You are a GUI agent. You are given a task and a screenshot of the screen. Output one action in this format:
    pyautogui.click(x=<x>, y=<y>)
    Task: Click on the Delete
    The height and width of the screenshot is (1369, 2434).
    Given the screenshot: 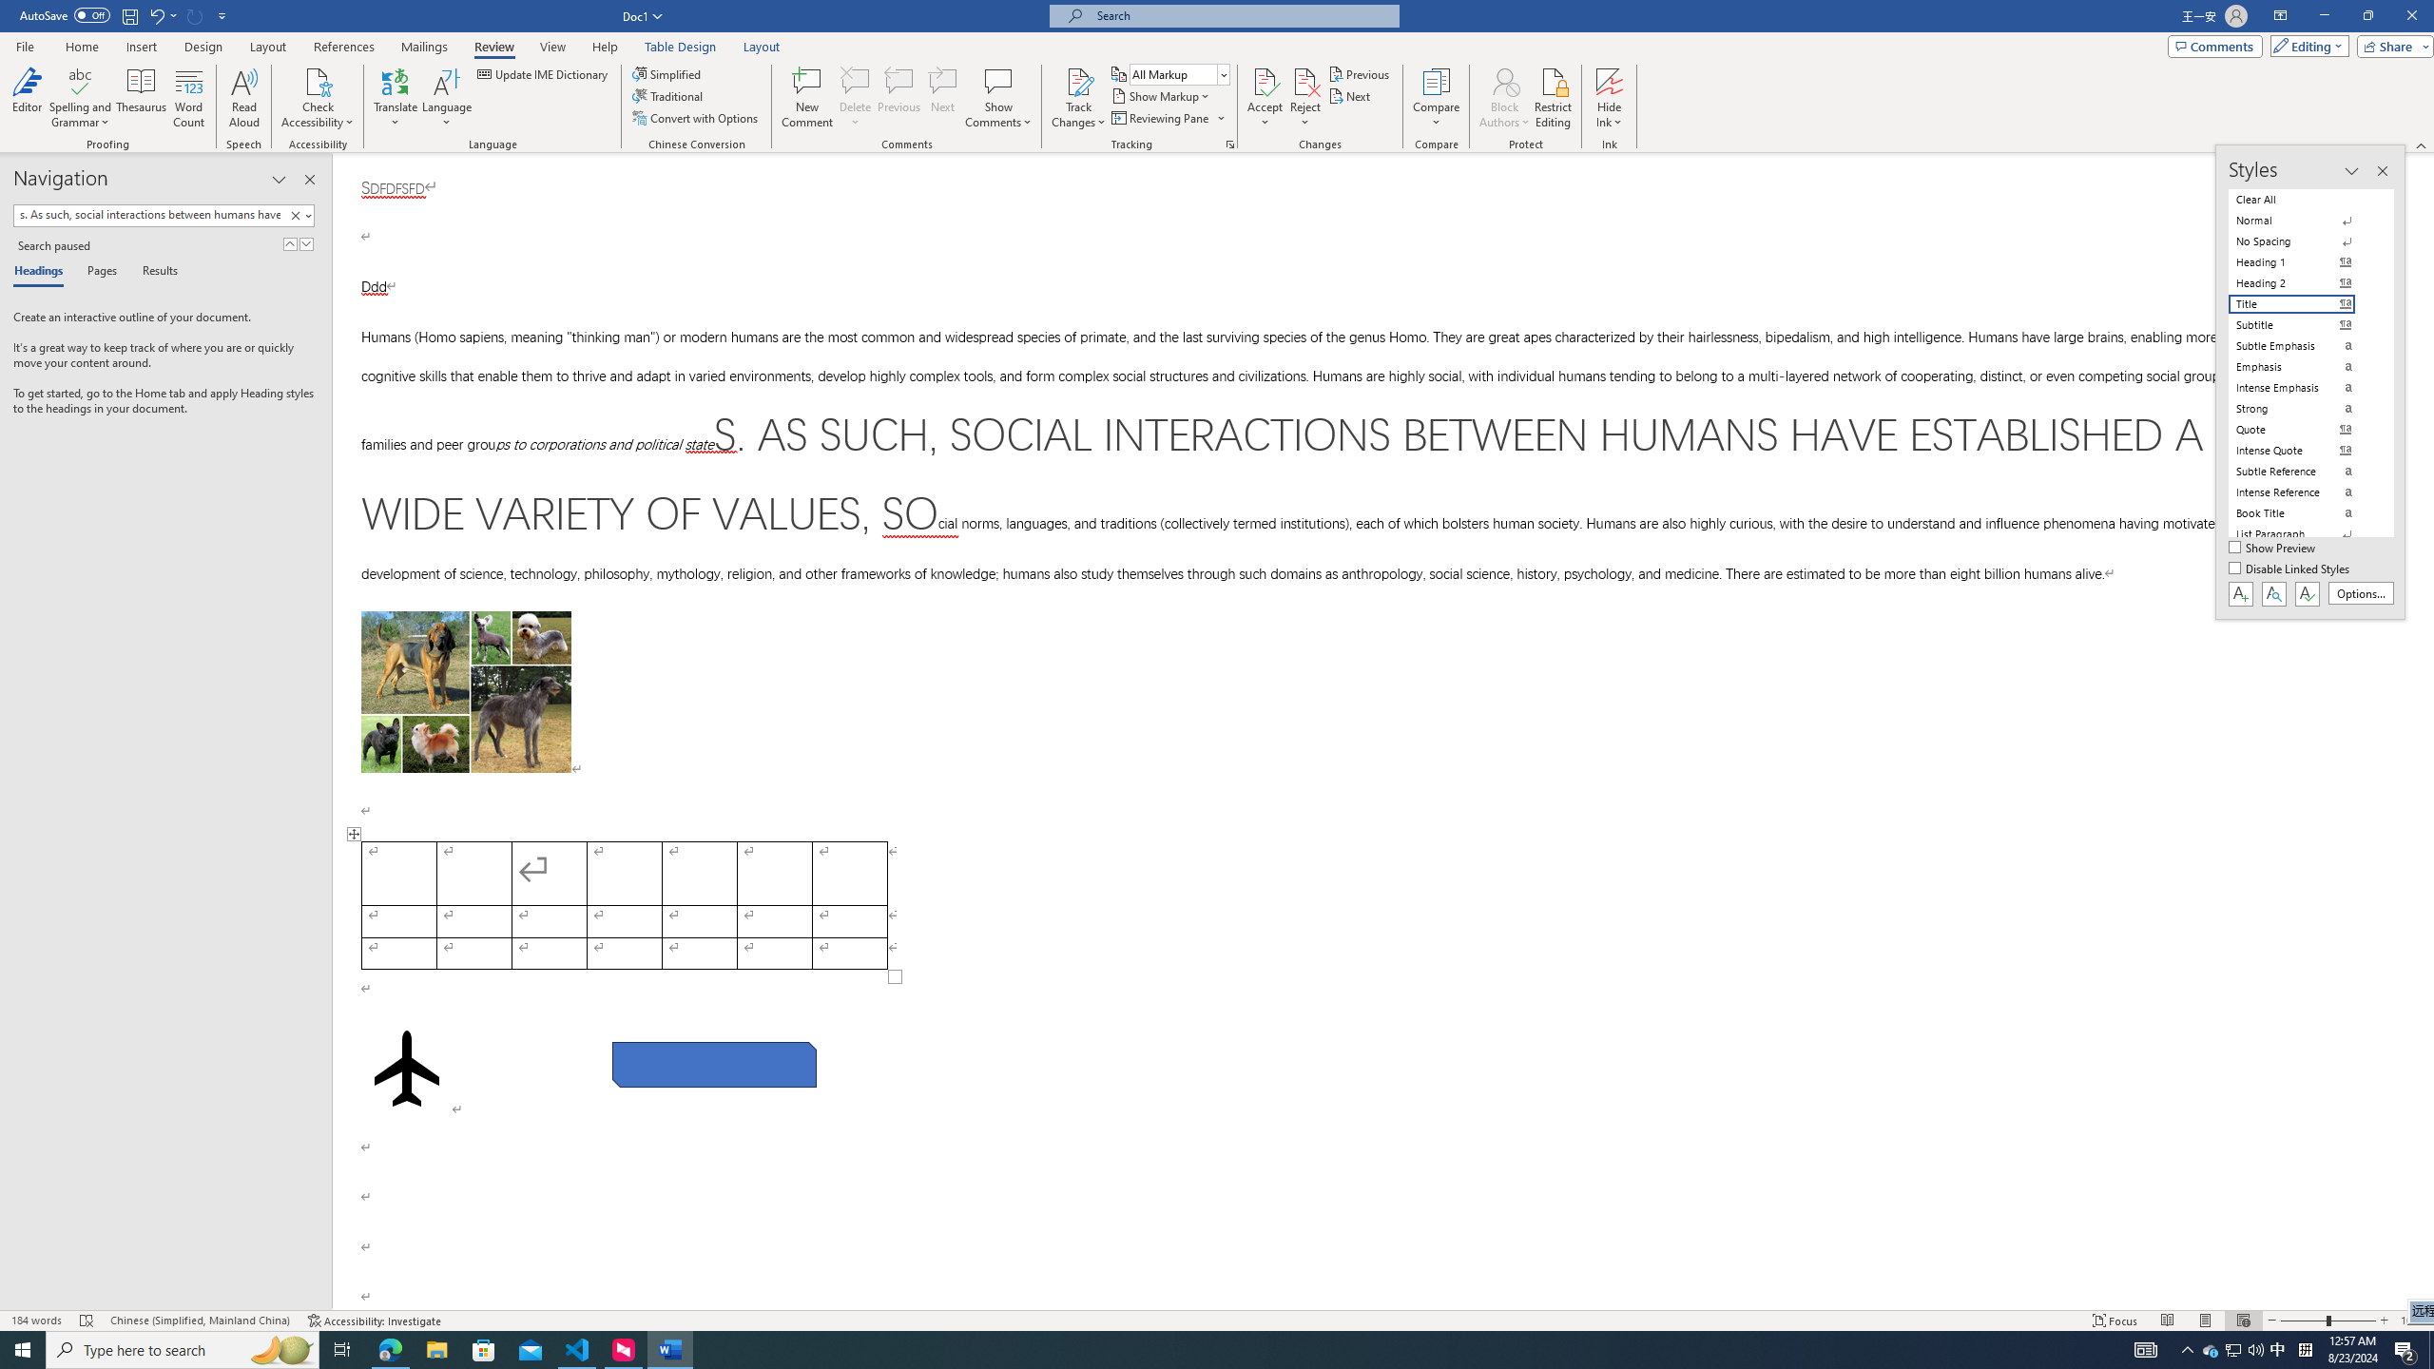 What is the action you would take?
    pyautogui.click(x=856, y=98)
    